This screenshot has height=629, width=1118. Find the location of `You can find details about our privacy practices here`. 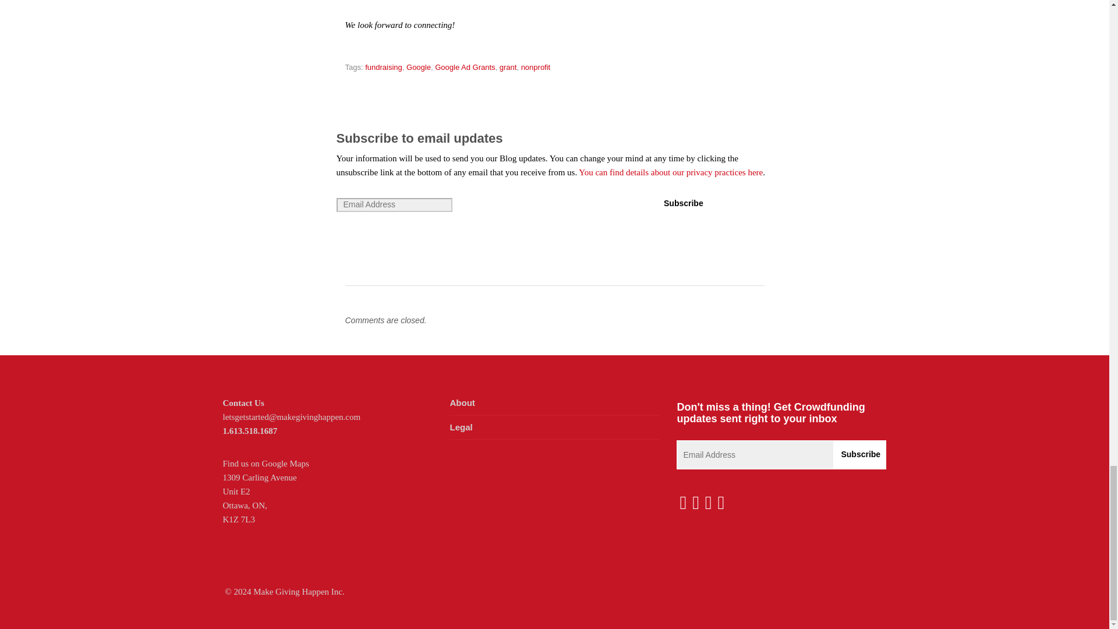

You can find details about our privacy practices here is located at coordinates (671, 172).